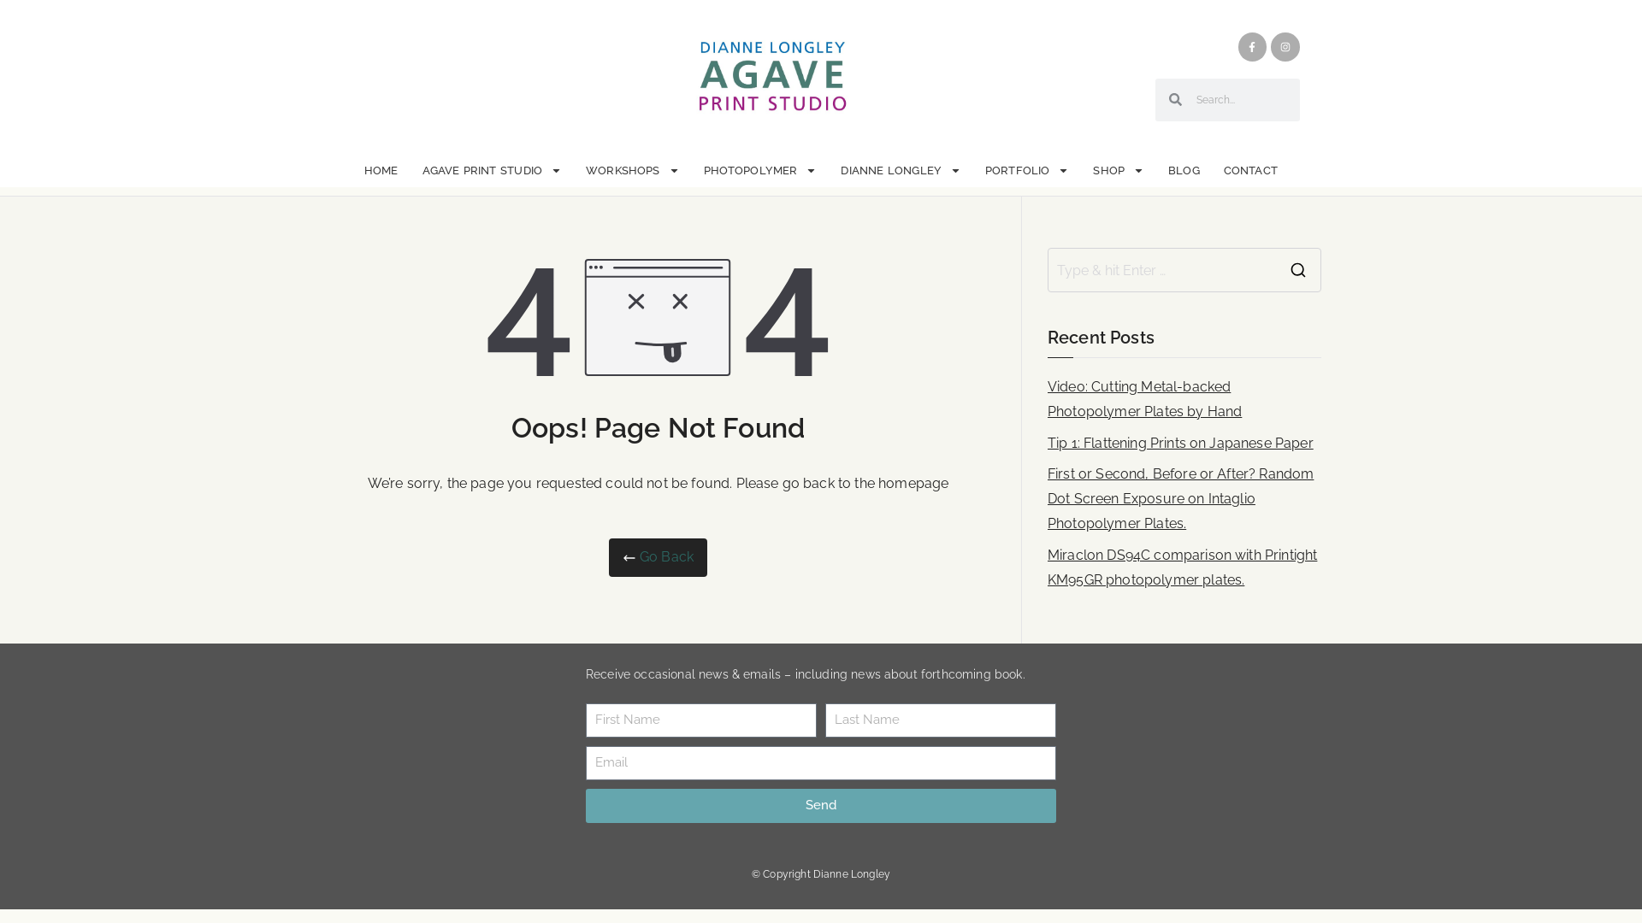  What do you see at coordinates (1250, 171) in the screenshot?
I see `CONTACT` at bounding box center [1250, 171].